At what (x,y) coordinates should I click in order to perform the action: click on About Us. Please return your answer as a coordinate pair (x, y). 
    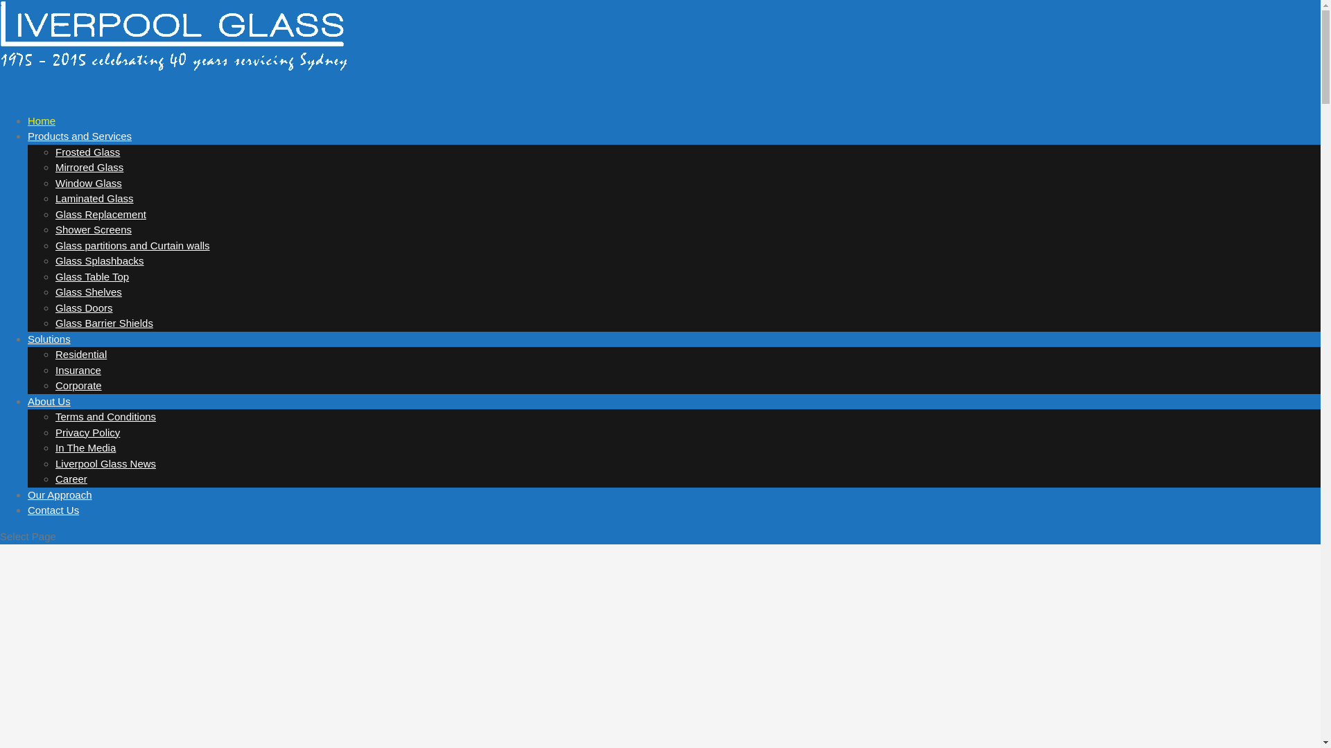
    Looking at the image, I should click on (49, 414).